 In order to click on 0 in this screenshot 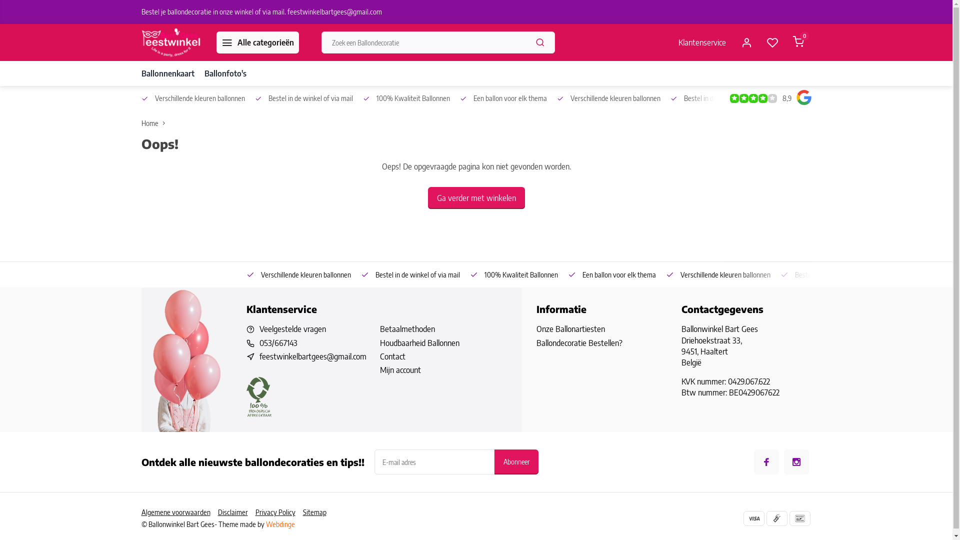, I will do `click(798, 42)`.